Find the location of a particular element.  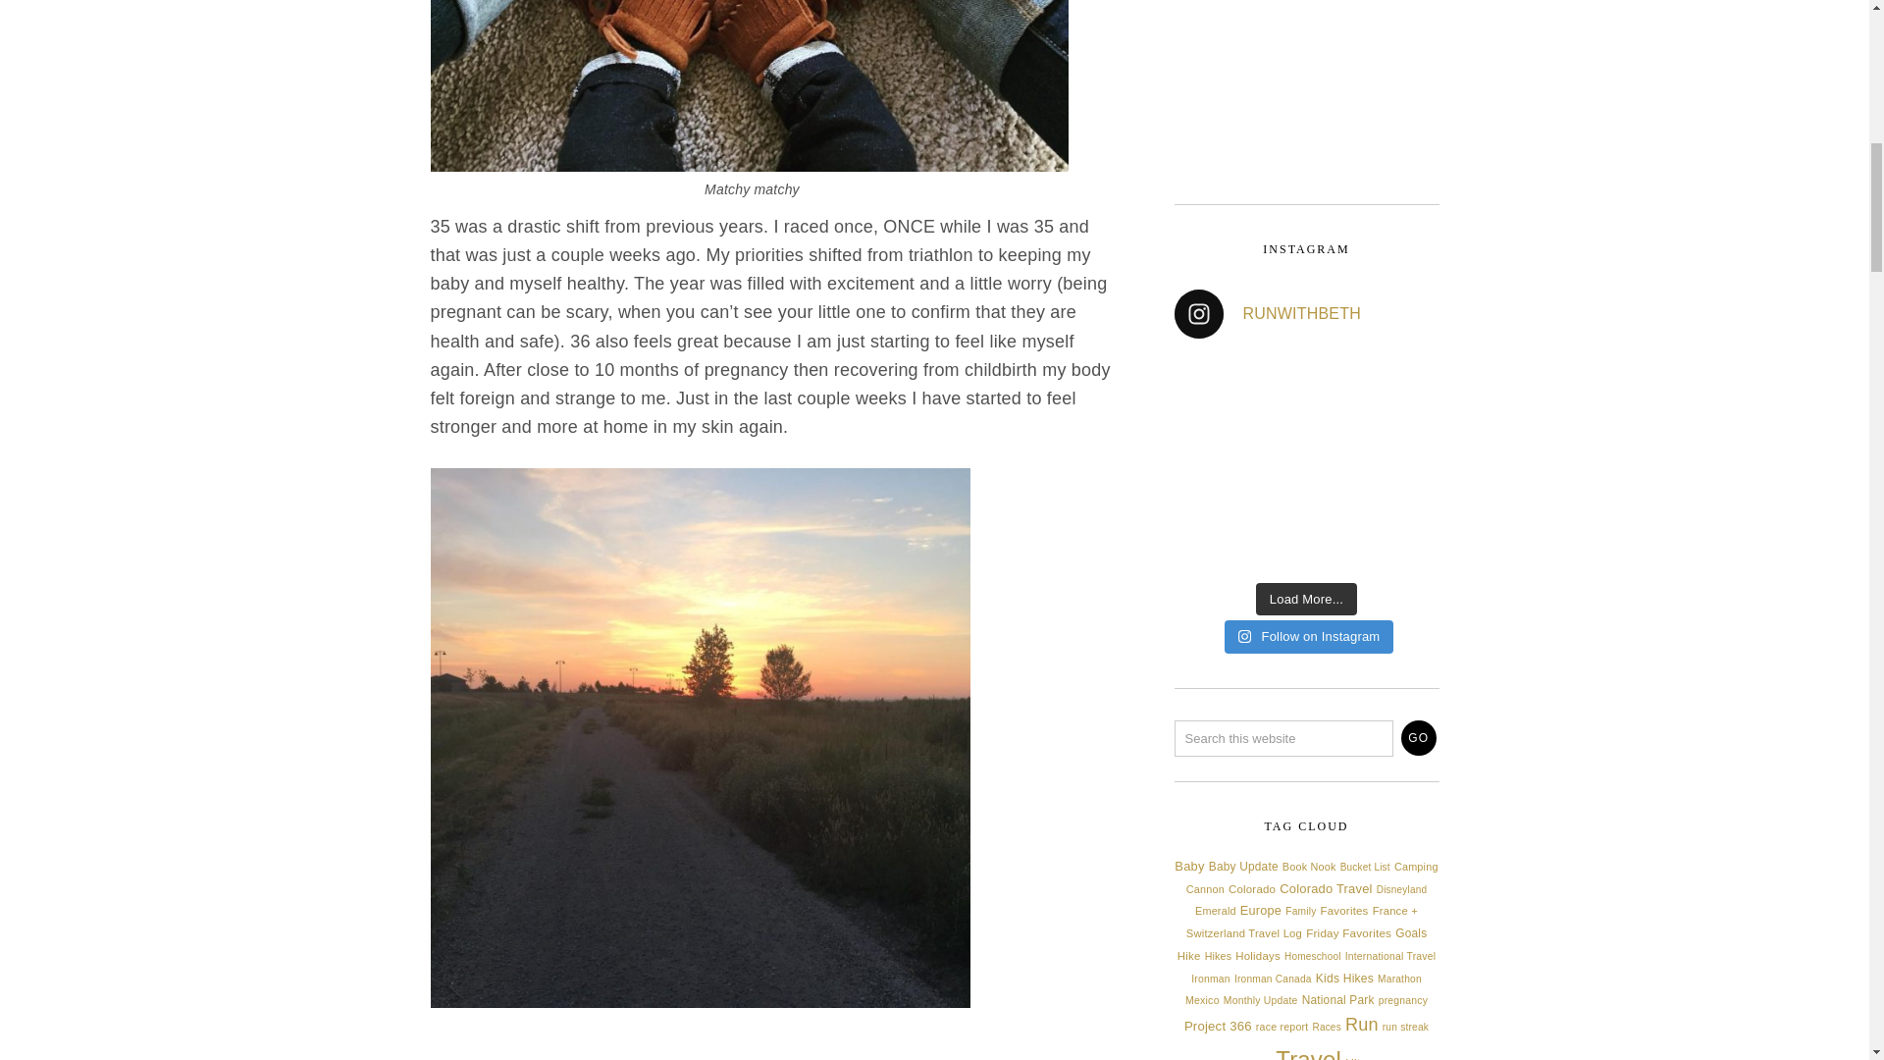

4 topics is located at coordinates (1364, 867).